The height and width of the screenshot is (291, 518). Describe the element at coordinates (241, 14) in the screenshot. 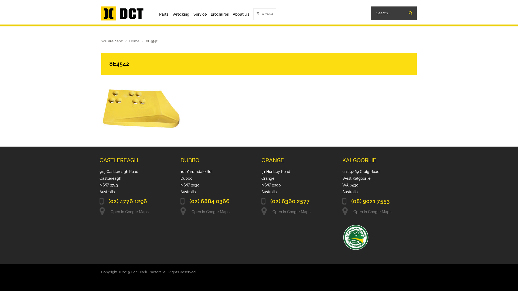

I see `About Us` at that location.